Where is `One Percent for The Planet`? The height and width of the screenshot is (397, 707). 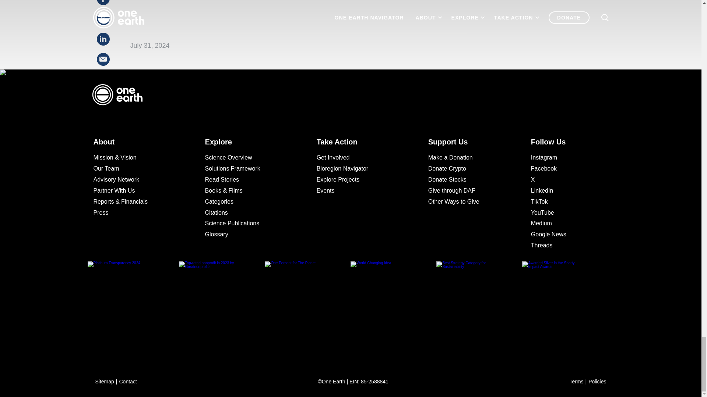
One Percent for The Planet is located at coordinates (307, 307).